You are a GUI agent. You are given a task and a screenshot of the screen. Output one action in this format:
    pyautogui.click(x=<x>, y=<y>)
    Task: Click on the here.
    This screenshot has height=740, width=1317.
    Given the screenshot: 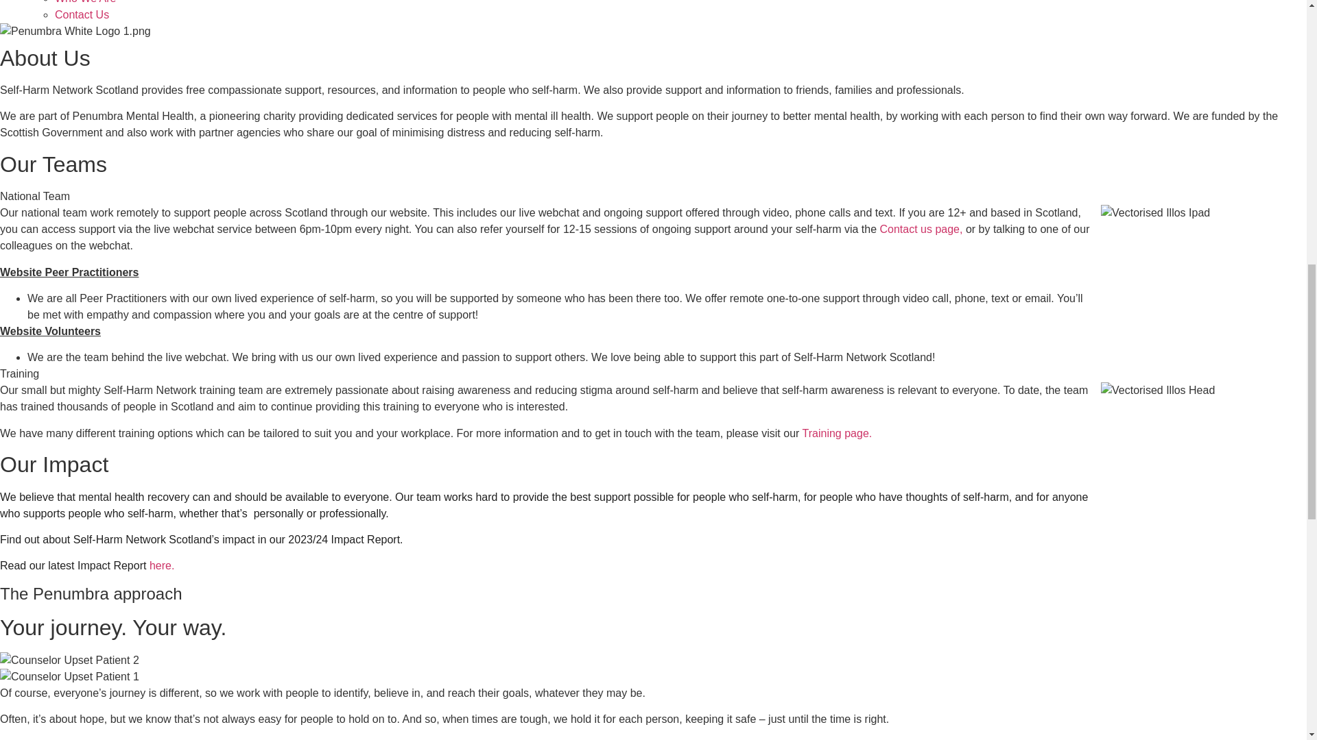 What is the action you would take?
    pyautogui.click(x=162, y=565)
    